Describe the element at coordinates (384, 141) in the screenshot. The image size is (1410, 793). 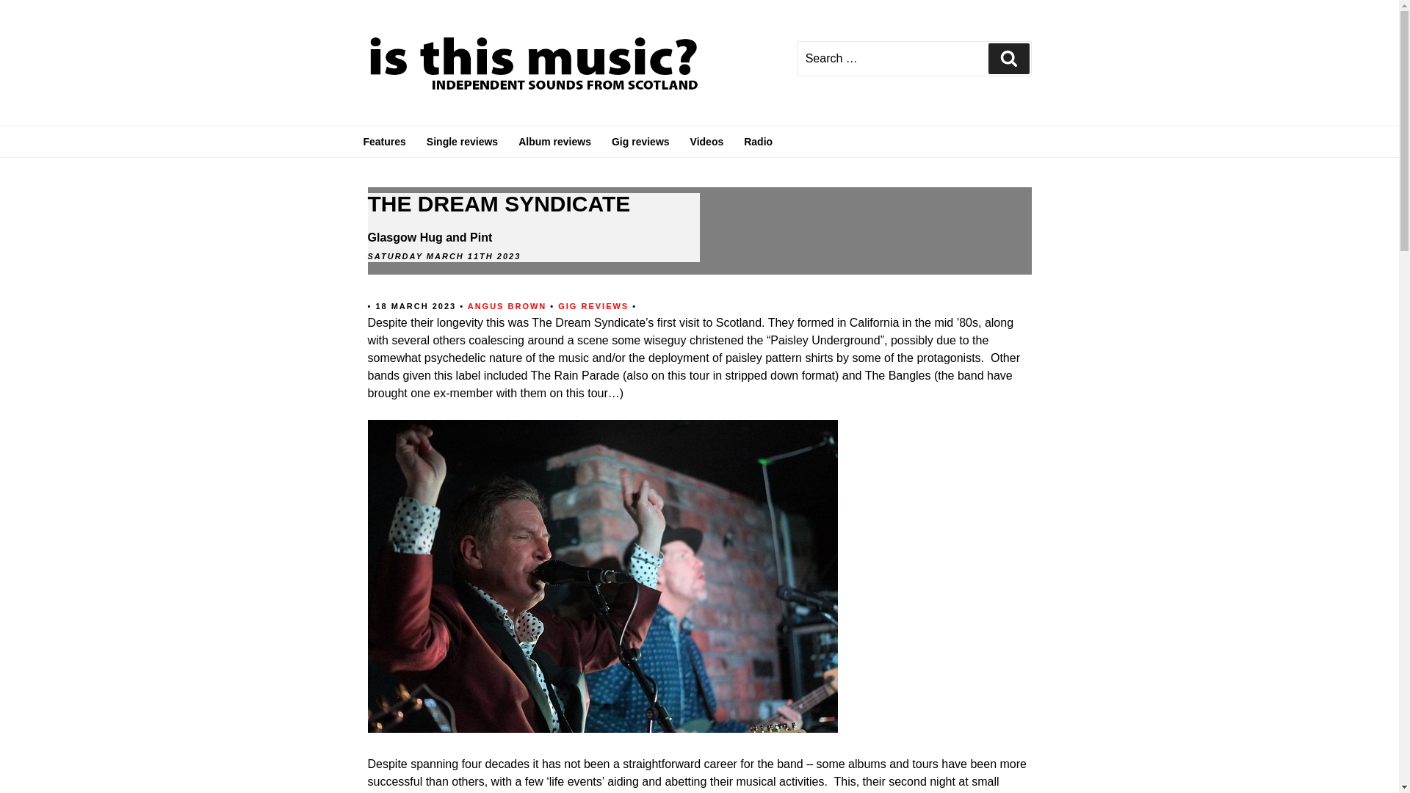
I see `Features` at that location.